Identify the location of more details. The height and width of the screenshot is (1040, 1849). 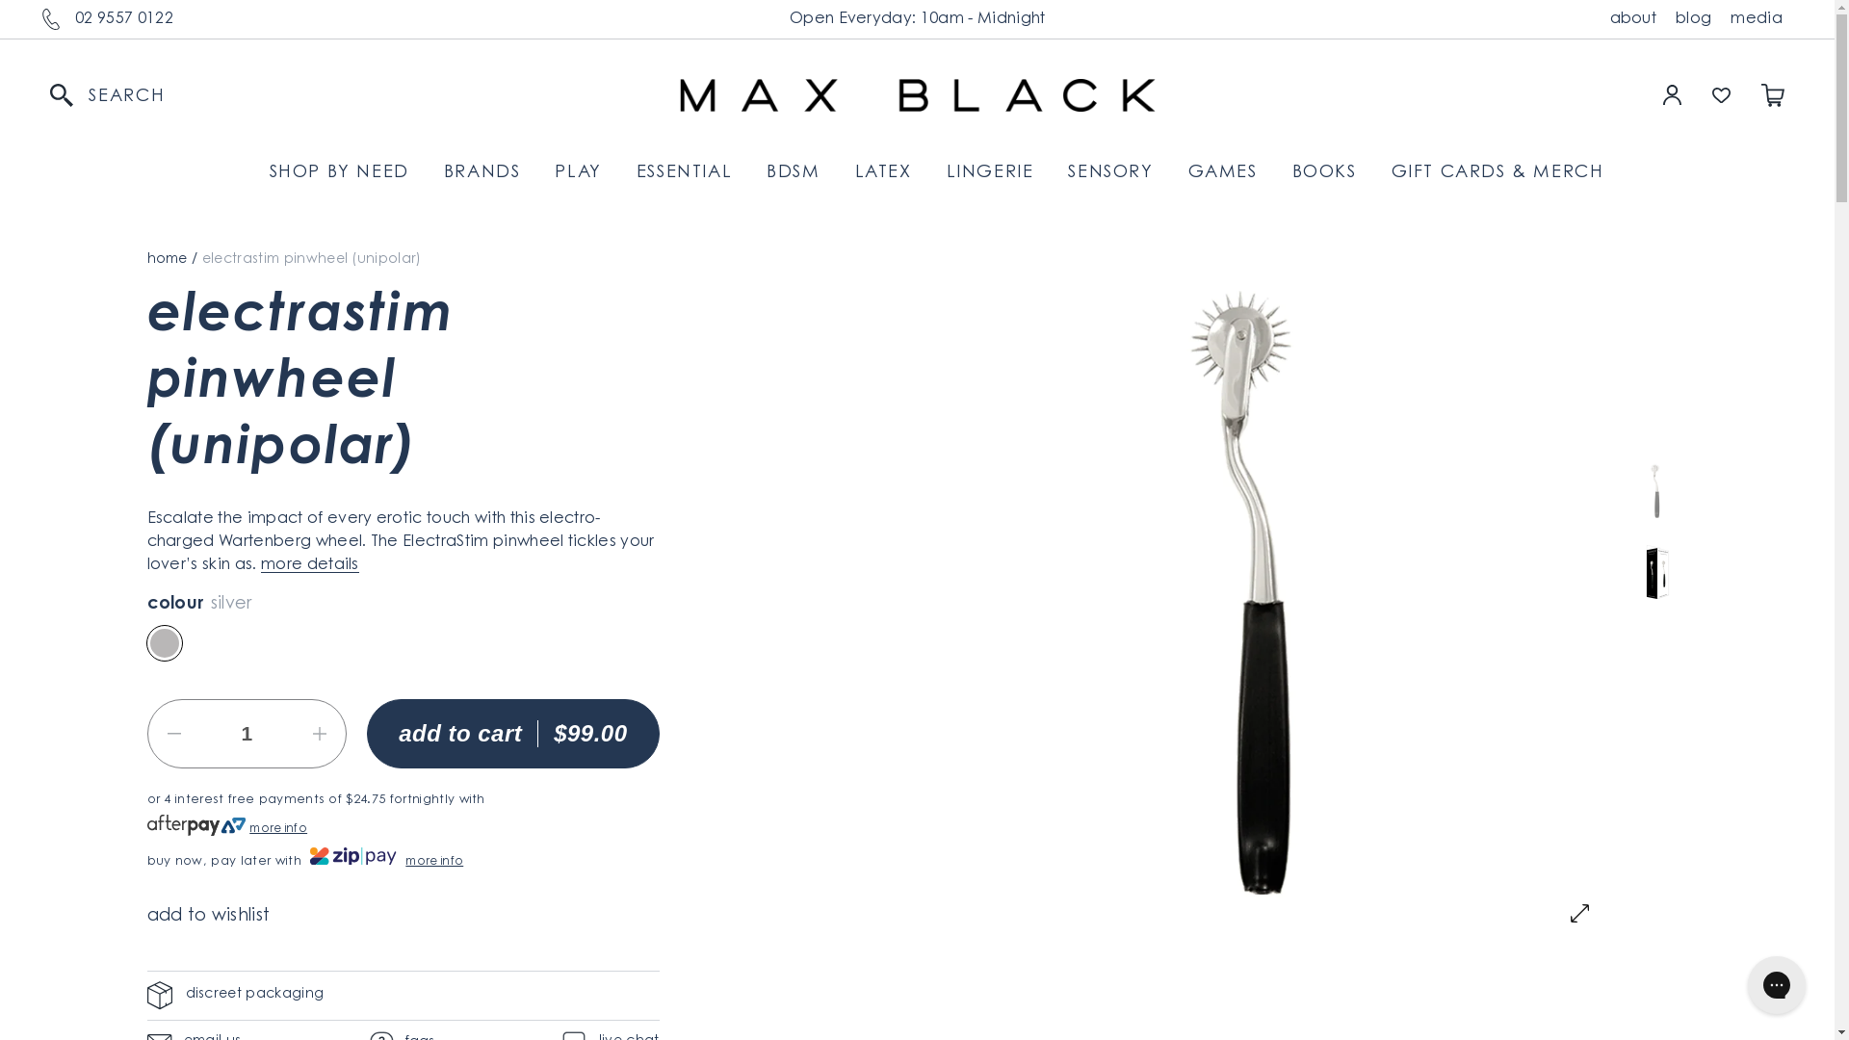
(310, 565).